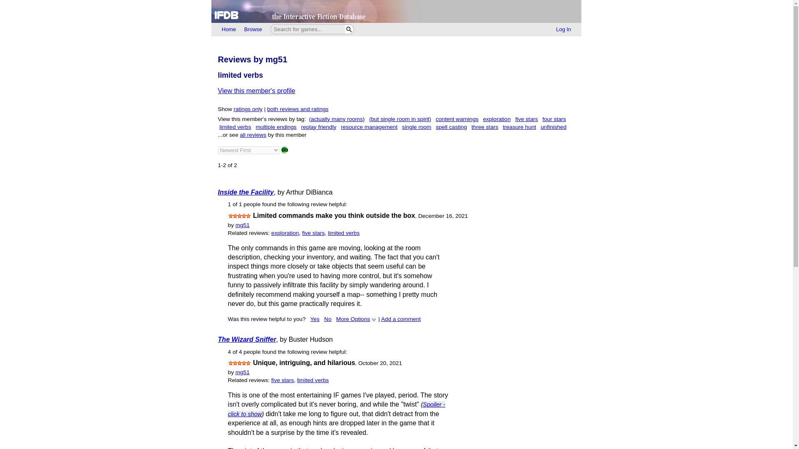 The height and width of the screenshot is (449, 799). What do you see at coordinates (248, 109) in the screenshot?
I see `ratings only` at bounding box center [248, 109].